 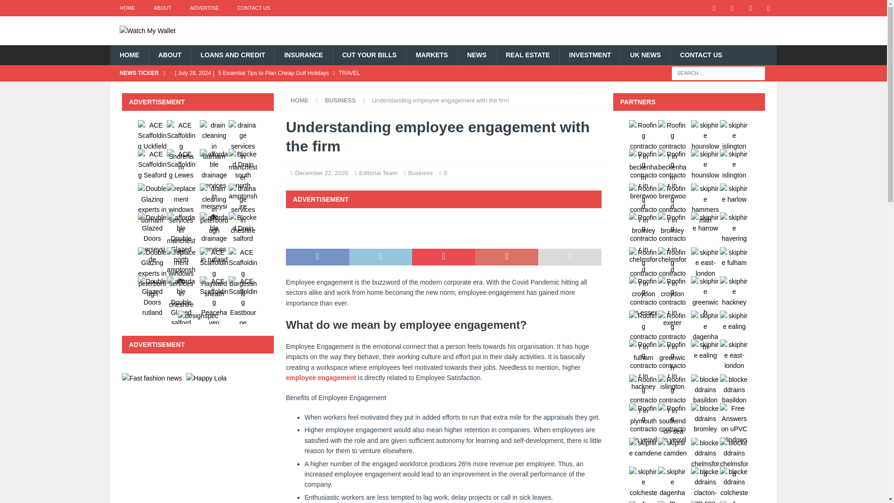 I want to click on Discover the Best Underfloor Heating Systems for Your Home, so click(x=357, y=88).